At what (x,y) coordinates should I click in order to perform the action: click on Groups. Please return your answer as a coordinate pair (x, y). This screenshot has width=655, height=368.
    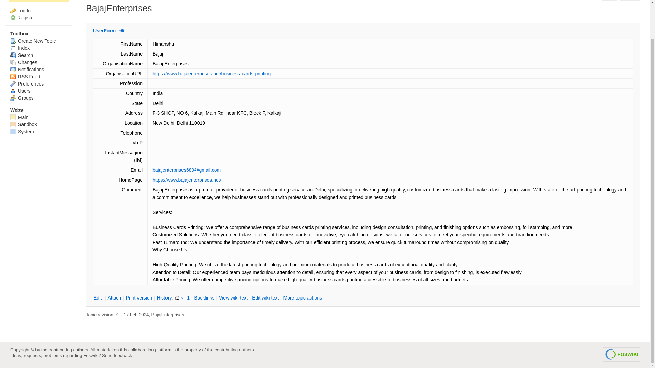
    Looking at the image, I should click on (22, 98).